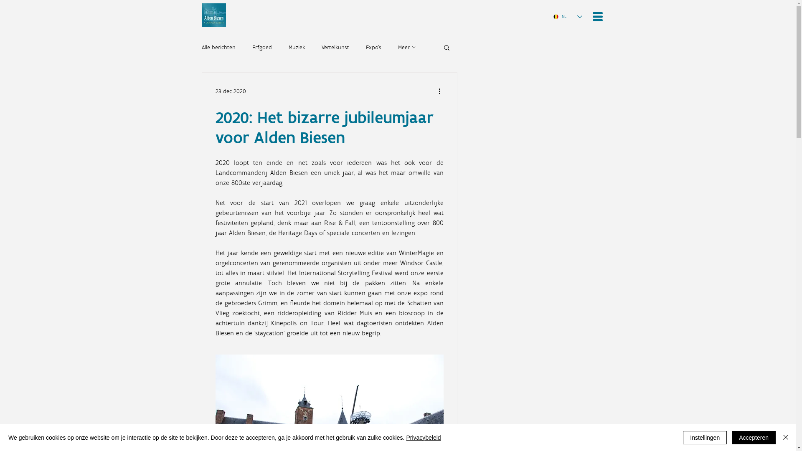 This screenshot has height=451, width=802. What do you see at coordinates (705, 438) in the screenshot?
I see `Instellingen` at bounding box center [705, 438].